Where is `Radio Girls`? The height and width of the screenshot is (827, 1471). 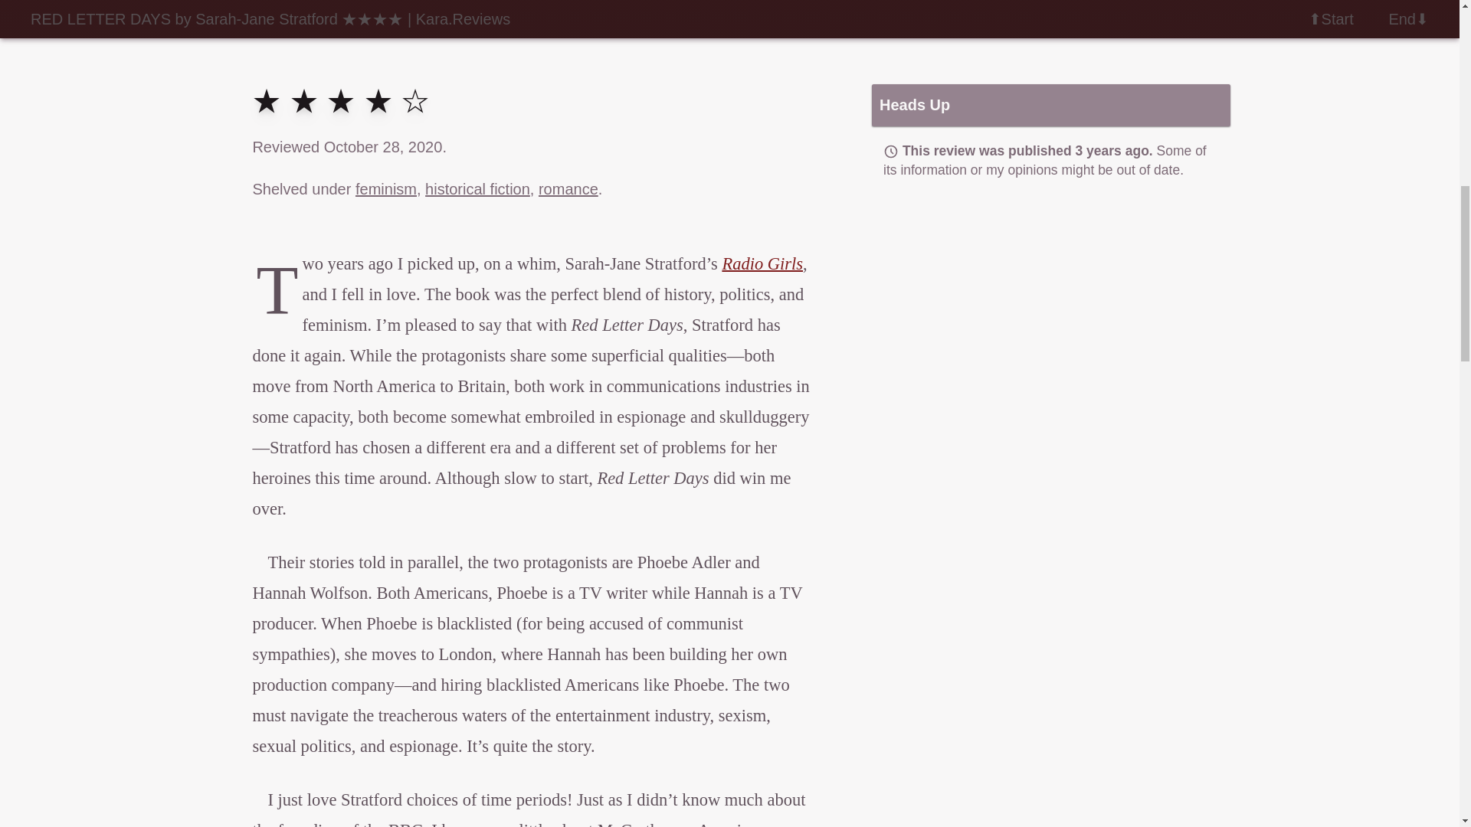
Radio Girls is located at coordinates (762, 263).